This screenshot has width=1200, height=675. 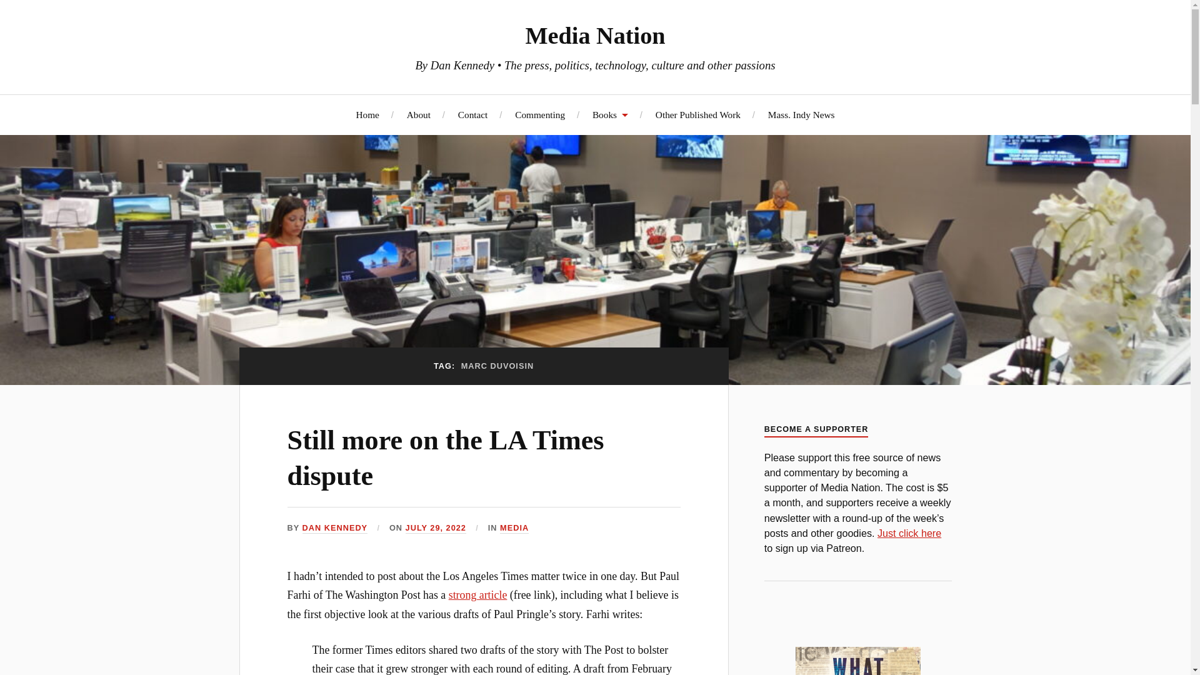 What do you see at coordinates (335, 529) in the screenshot?
I see `Posts by Dan Kennedy` at bounding box center [335, 529].